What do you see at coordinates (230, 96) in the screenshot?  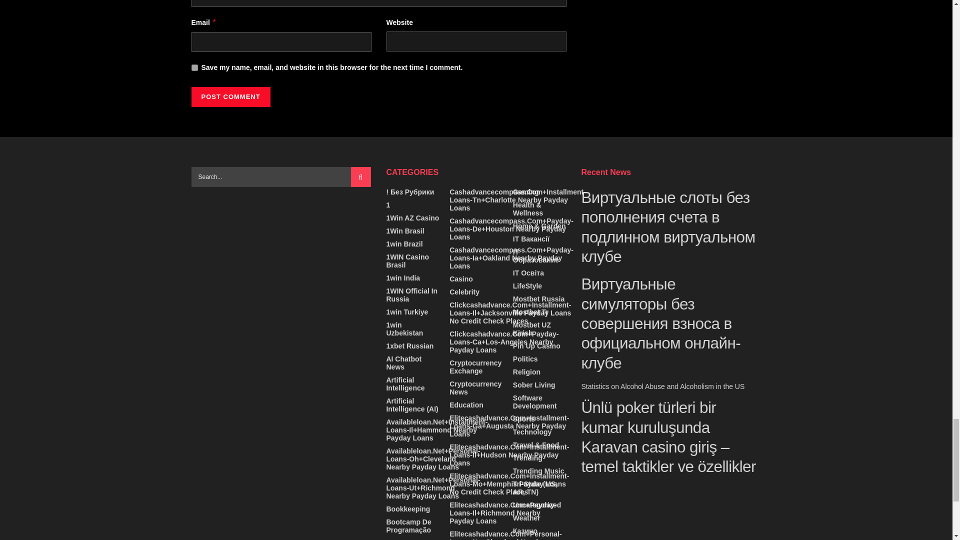 I see `Post Comment` at bounding box center [230, 96].